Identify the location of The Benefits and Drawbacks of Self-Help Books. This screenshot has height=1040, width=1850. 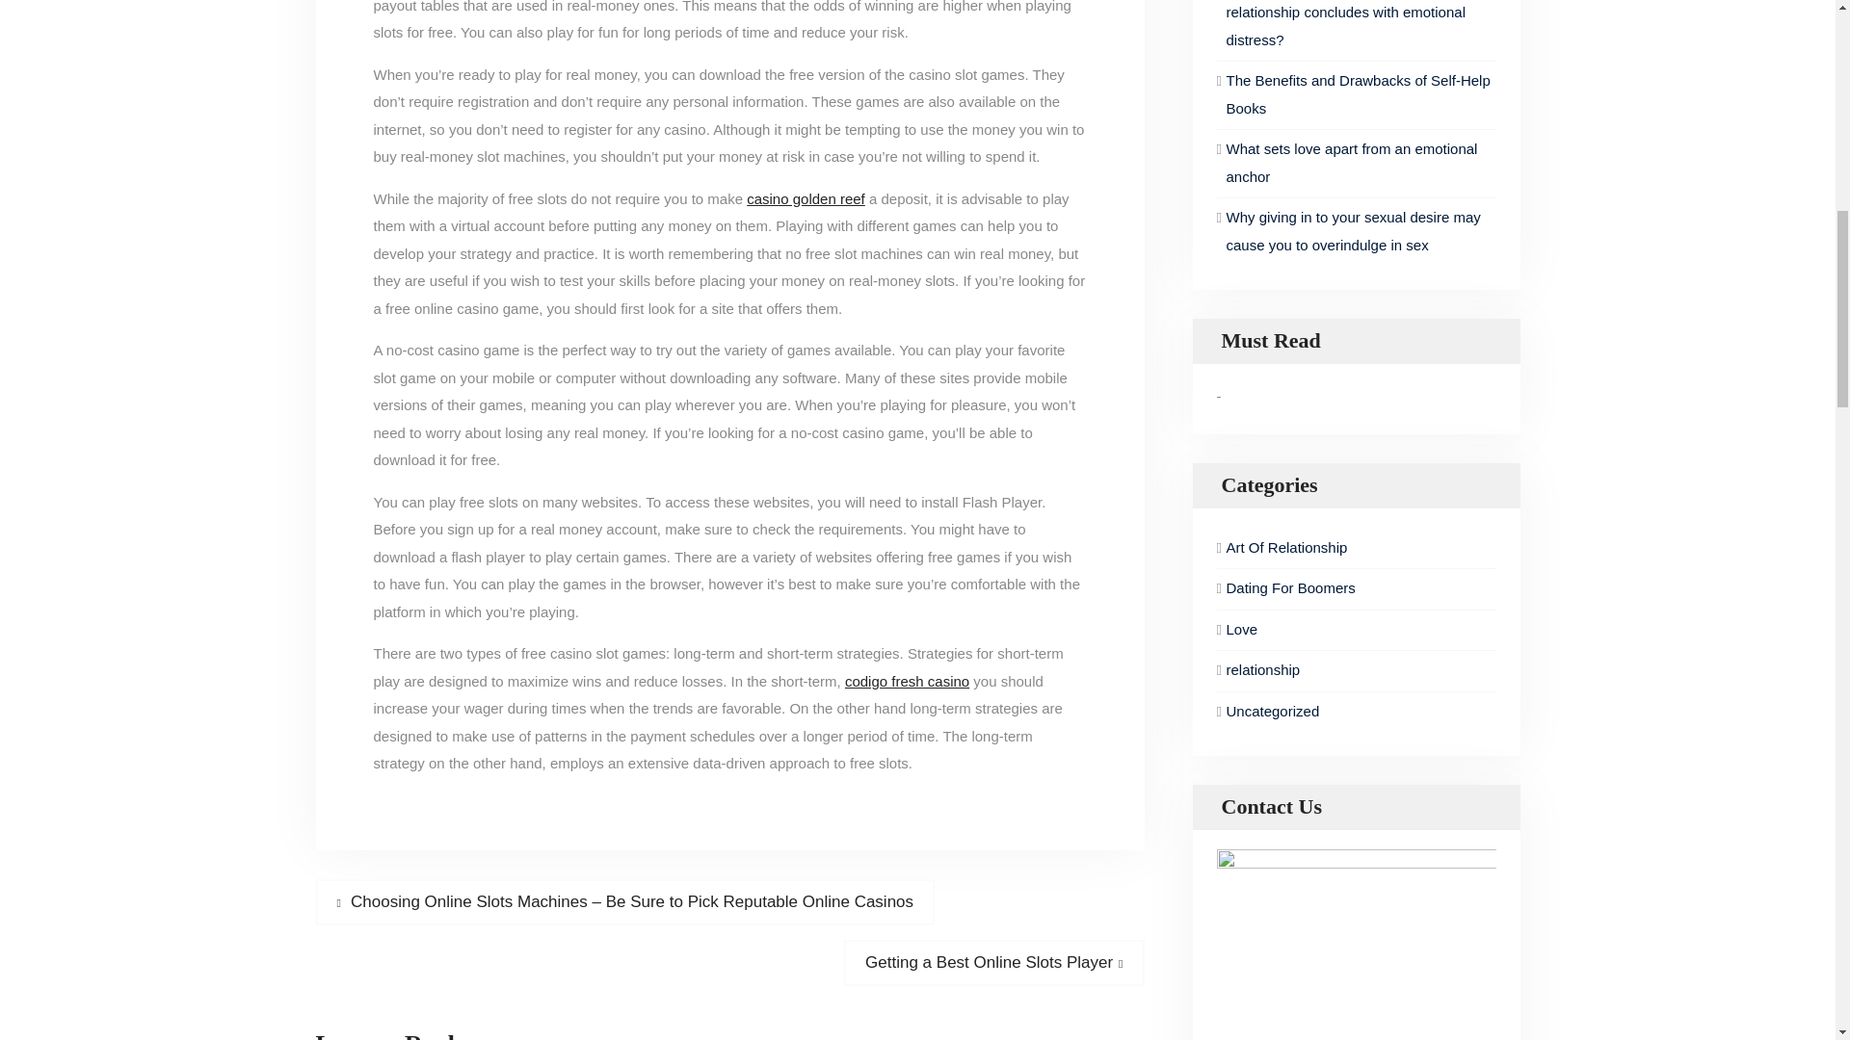
(1357, 93).